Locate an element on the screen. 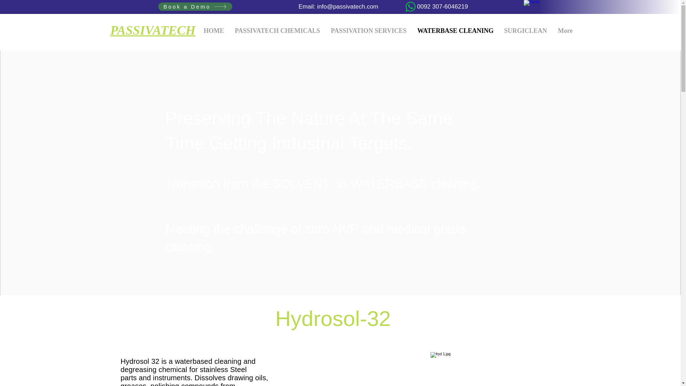 The height and width of the screenshot is (386, 686). SURGICLEAN is located at coordinates (525, 31).